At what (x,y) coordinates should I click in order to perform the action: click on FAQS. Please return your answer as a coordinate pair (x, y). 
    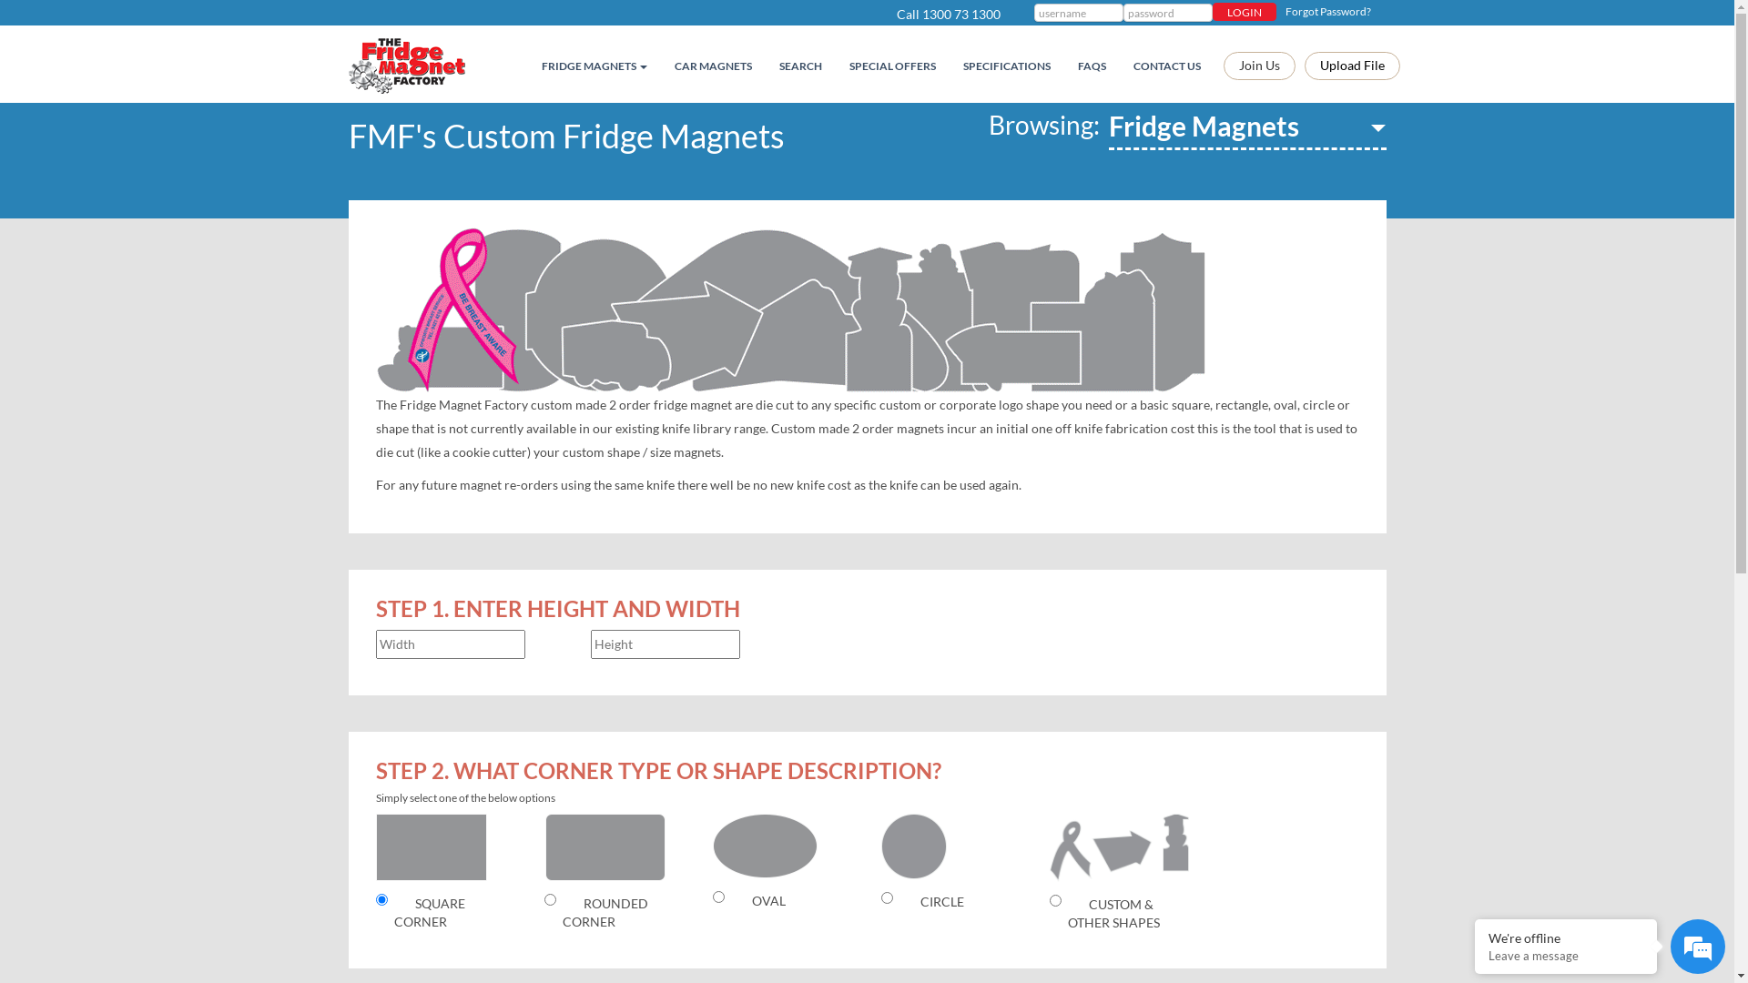
    Looking at the image, I should click on (1091, 66).